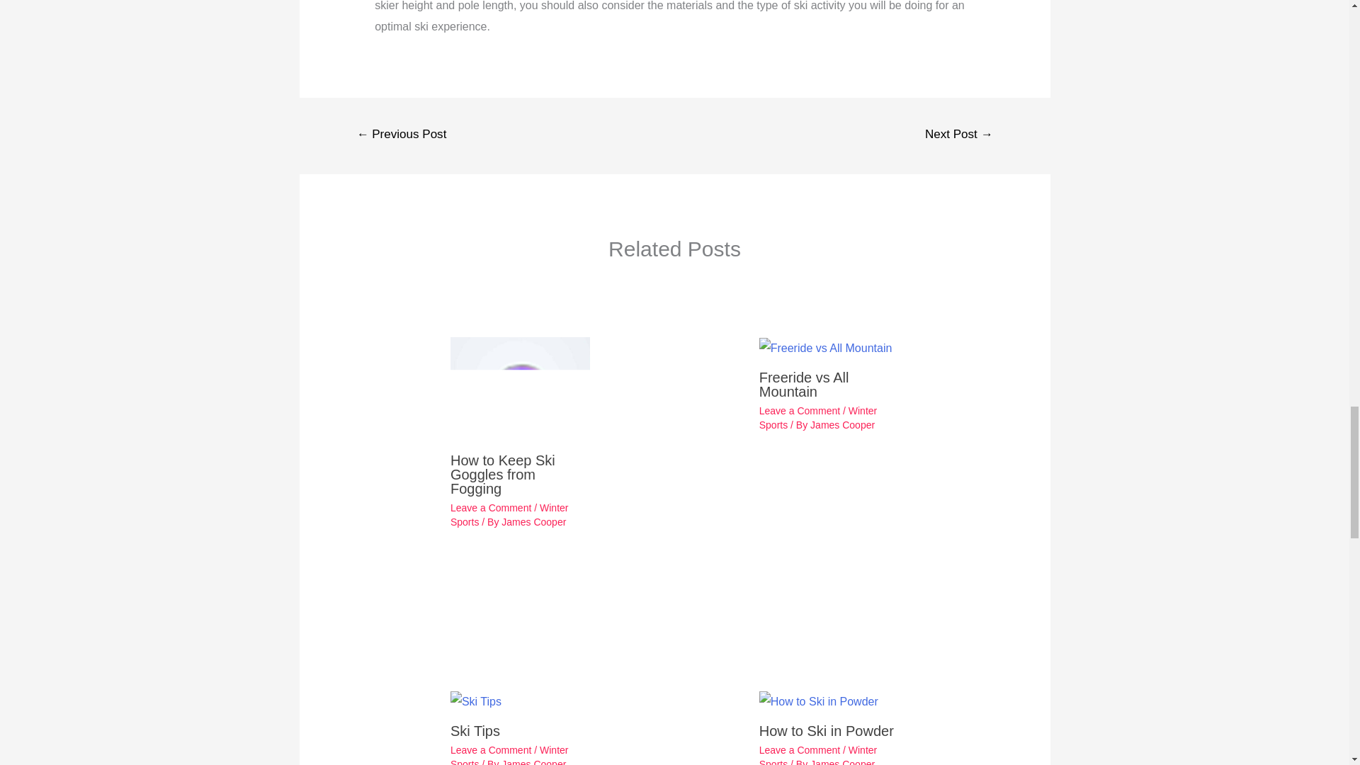 This screenshot has width=1360, height=765. I want to click on Ski Tips, so click(476, 701).